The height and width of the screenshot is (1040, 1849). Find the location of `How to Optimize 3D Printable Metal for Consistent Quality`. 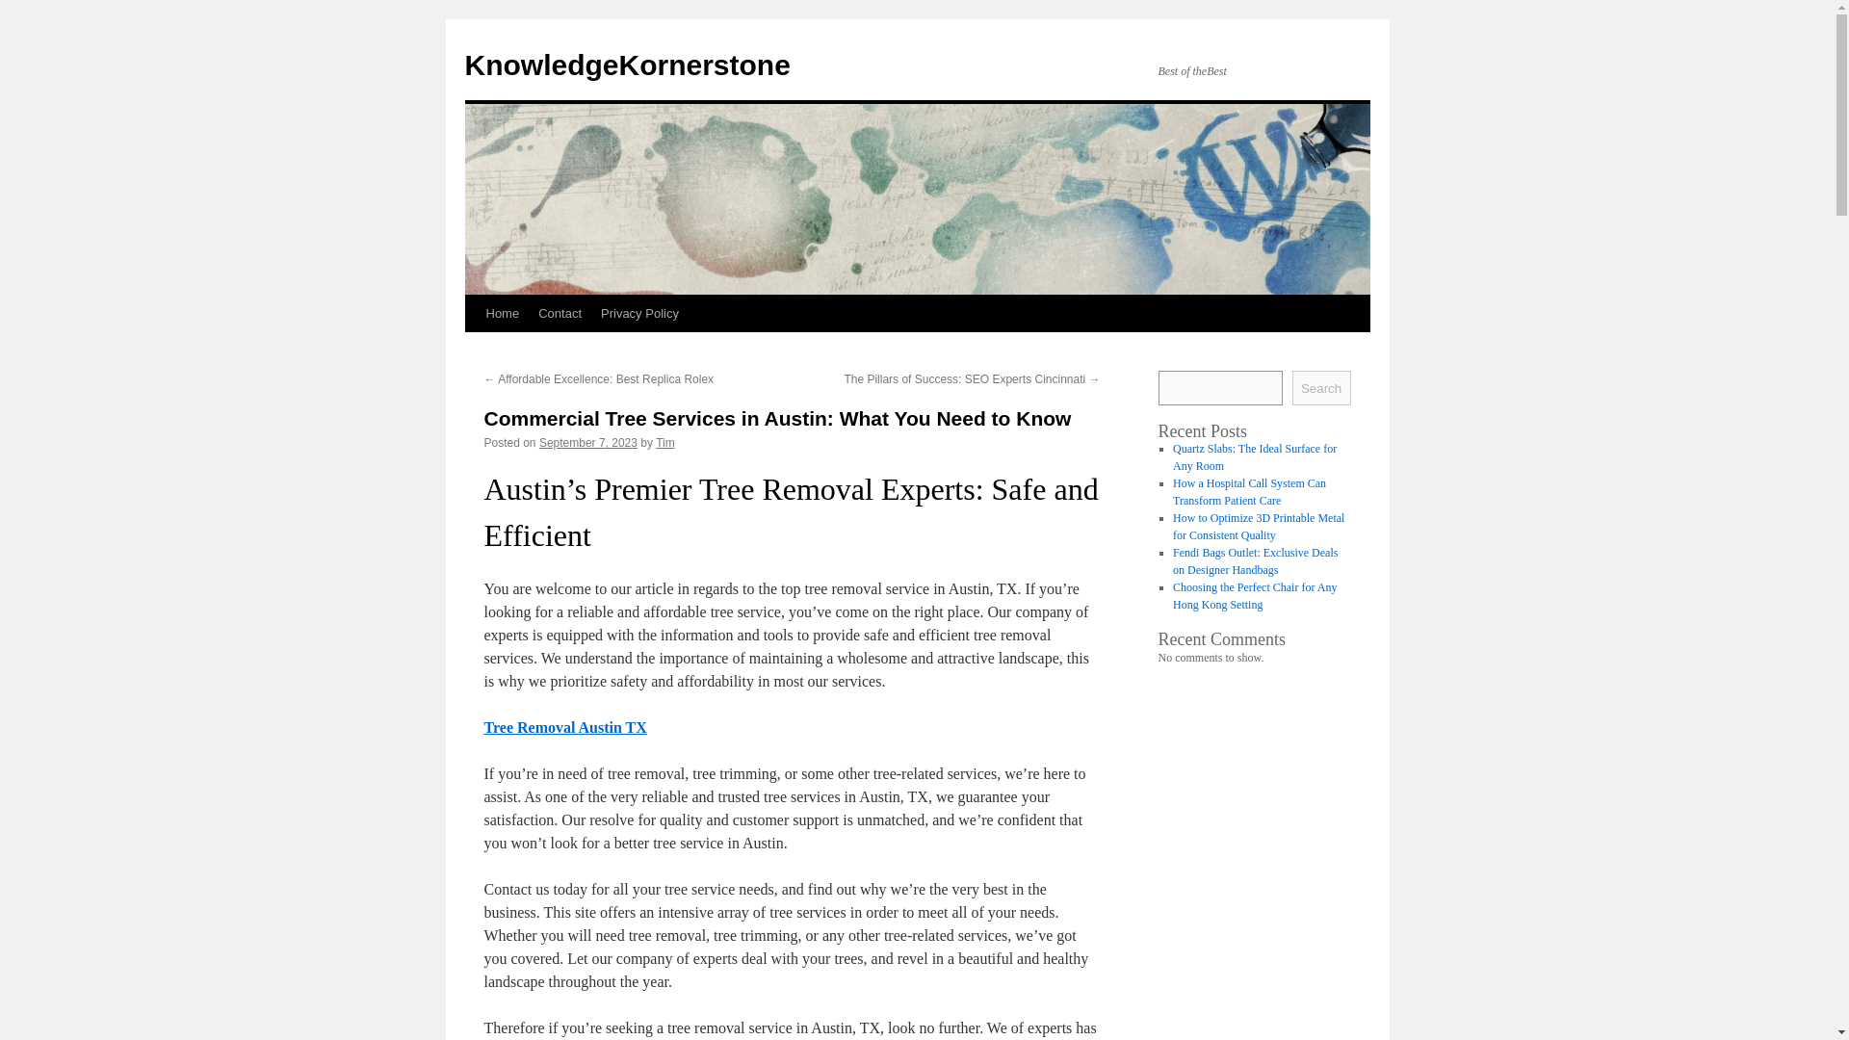

How to Optimize 3D Printable Metal for Consistent Quality is located at coordinates (1258, 526).